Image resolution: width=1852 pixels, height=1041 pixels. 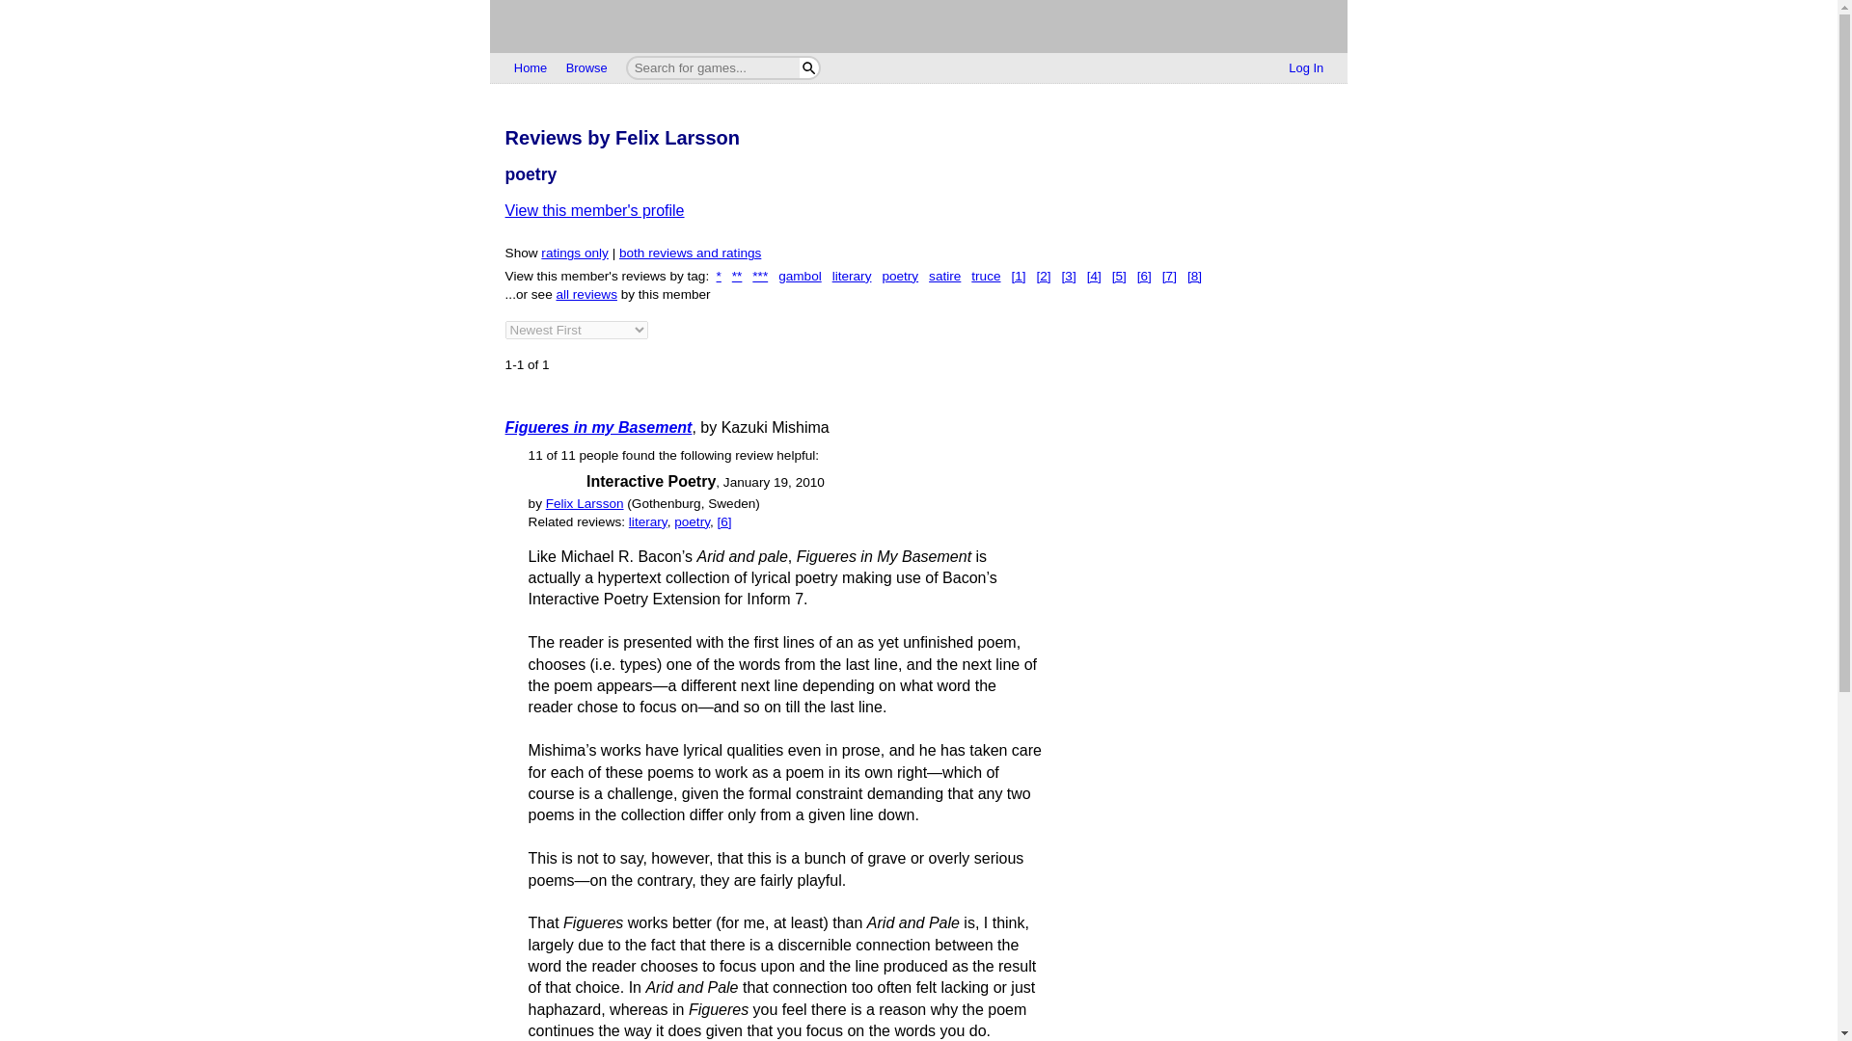 What do you see at coordinates (575, 253) in the screenshot?
I see `ratings only` at bounding box center [575, 253].